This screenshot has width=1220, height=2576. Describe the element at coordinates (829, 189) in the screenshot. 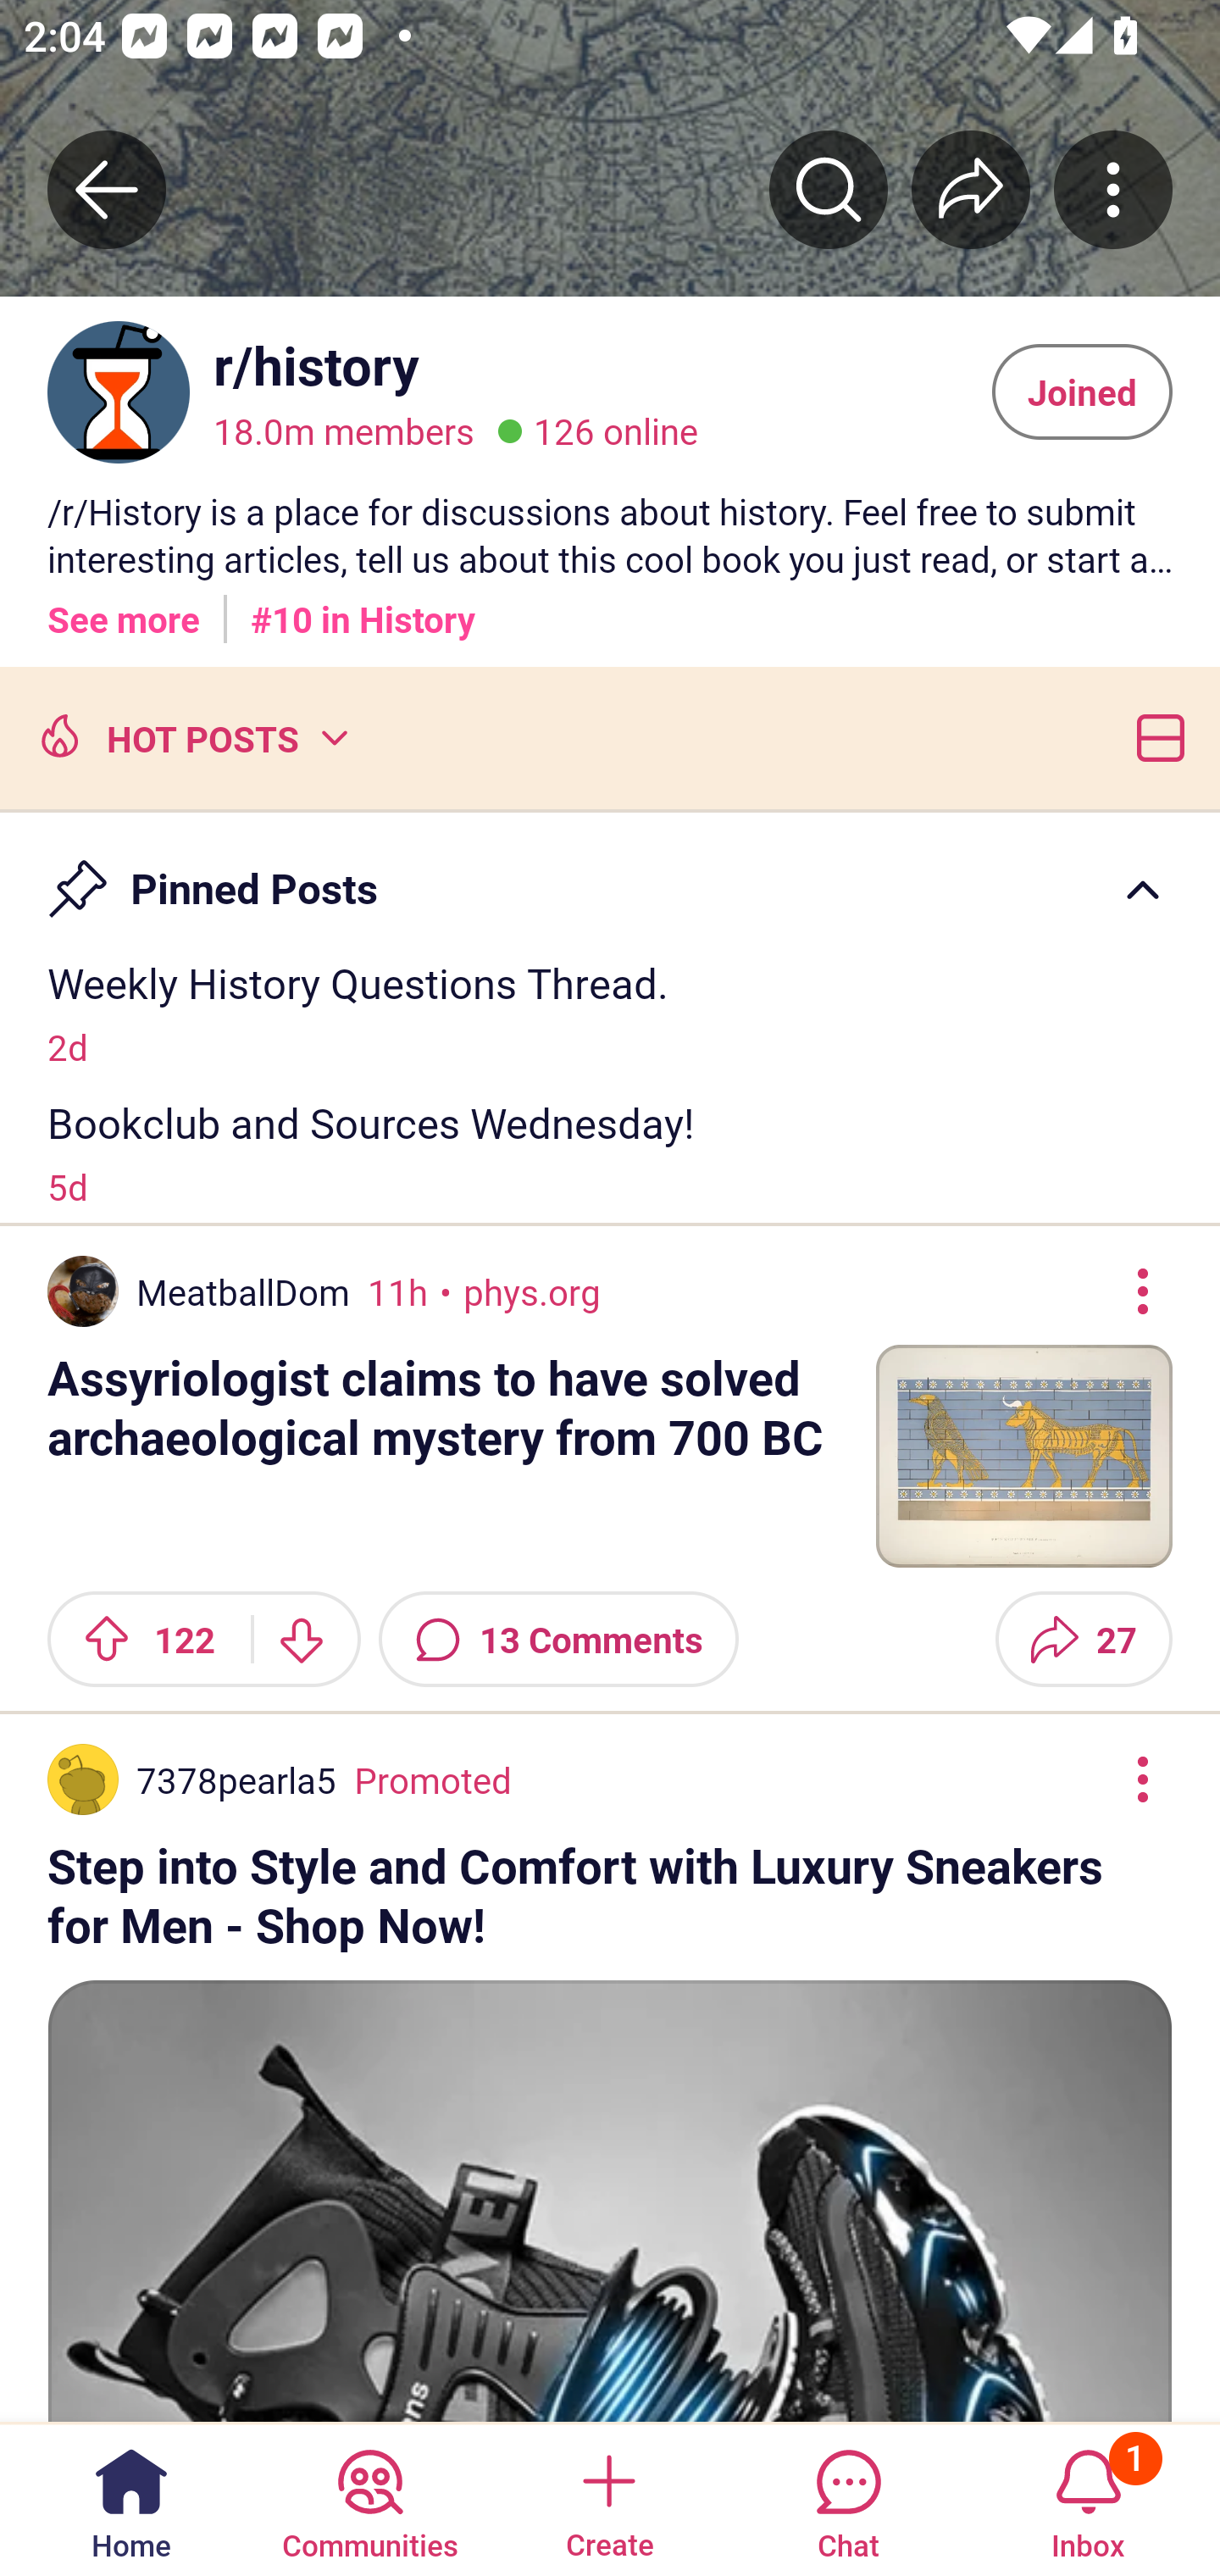

I see `Search r/﻿history` at that location.